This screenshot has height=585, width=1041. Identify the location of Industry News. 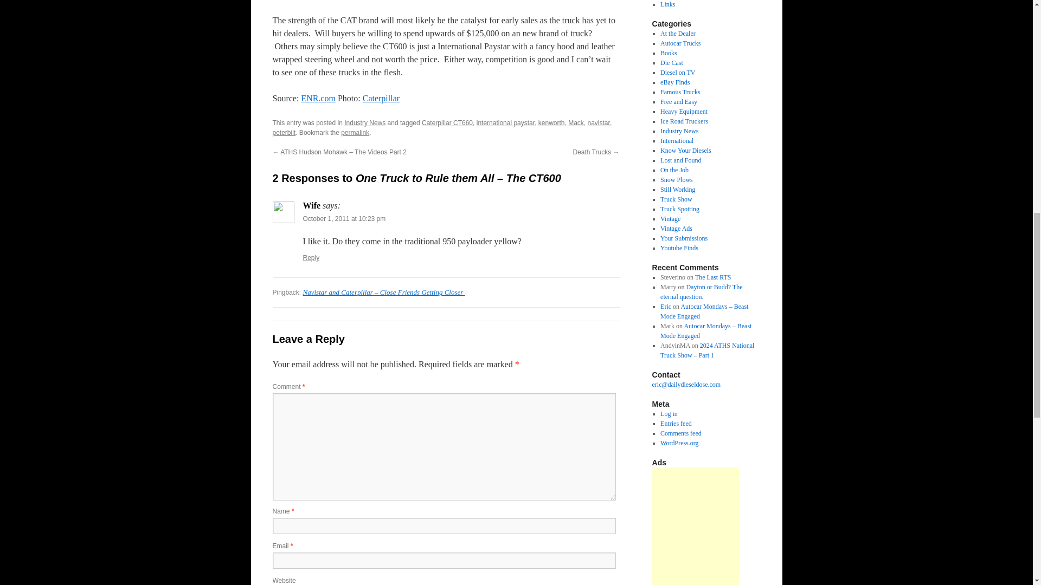
(364, 123).